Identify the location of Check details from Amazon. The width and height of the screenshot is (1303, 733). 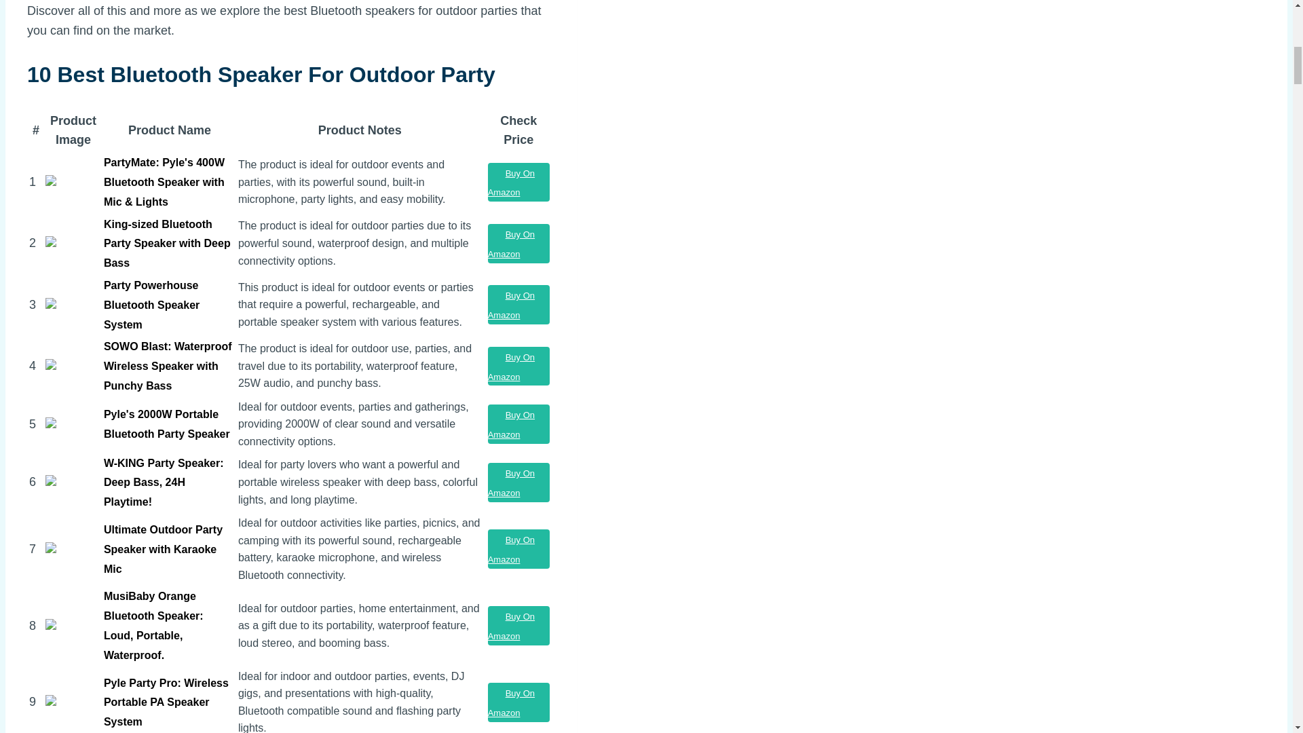
(518, 182).